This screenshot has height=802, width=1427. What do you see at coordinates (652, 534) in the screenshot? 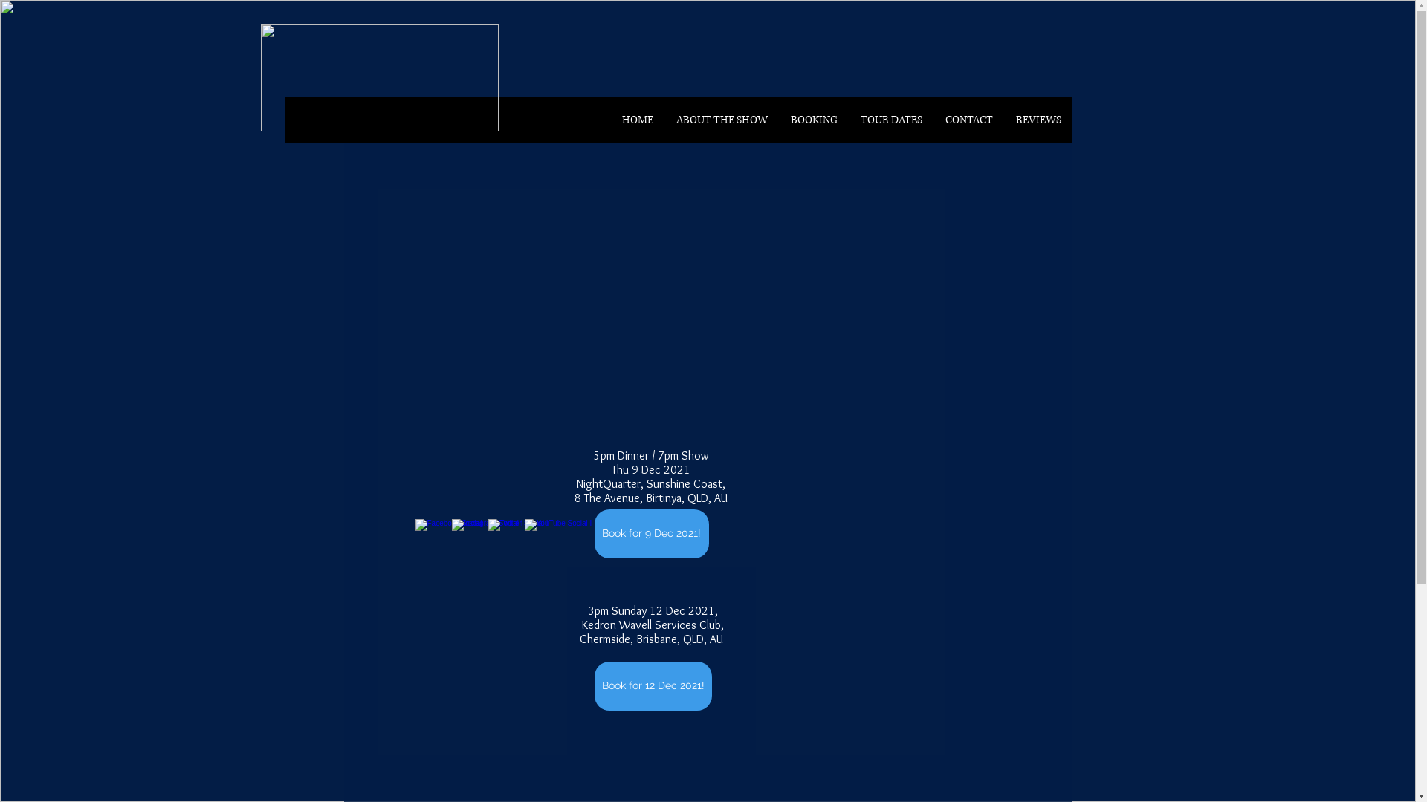
I see `Book for 9 Dec 2021!` at bounding box center [652, 534].